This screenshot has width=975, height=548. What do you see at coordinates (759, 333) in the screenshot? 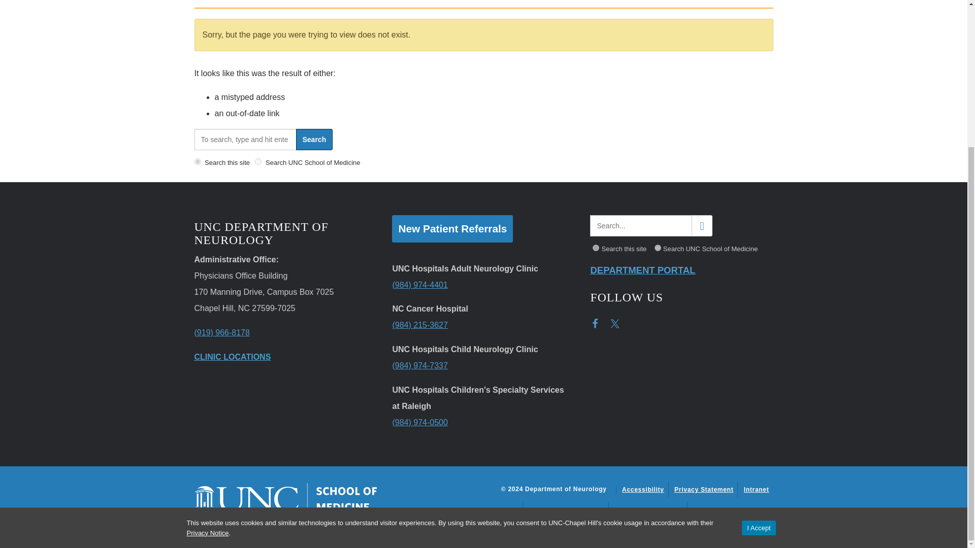
I see `I Accept` at bounding box center [759, 333].